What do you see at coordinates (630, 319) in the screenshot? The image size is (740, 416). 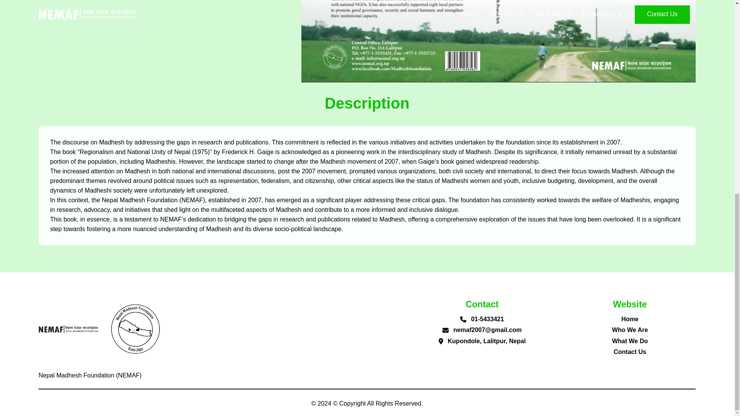 I see `Home` at bounding box center [630, 319].